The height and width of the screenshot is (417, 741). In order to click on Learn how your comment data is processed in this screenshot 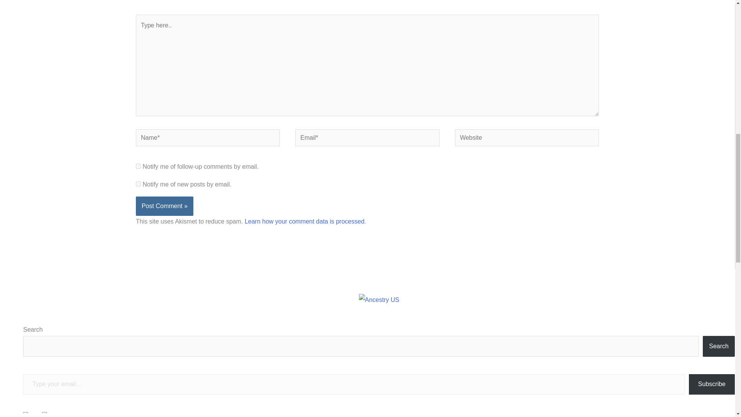, I will do `click(304, 221)`.